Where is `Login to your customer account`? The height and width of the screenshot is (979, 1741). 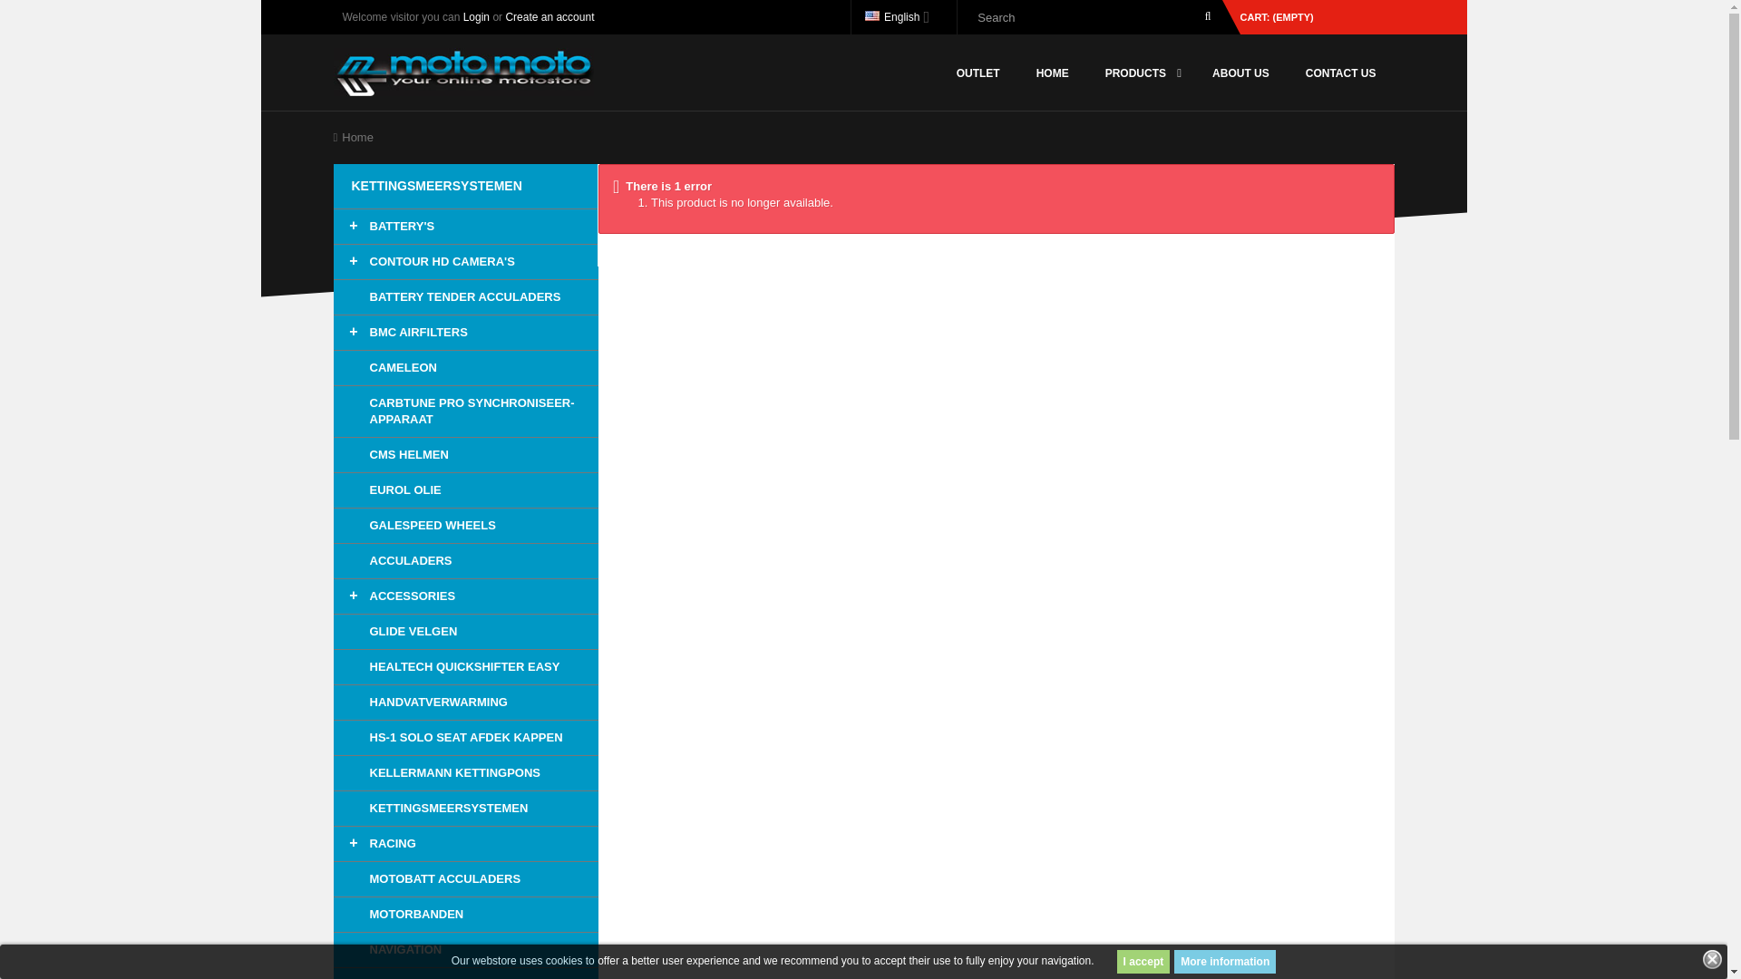 Login to your customer account is located at coordinates (475, 16).